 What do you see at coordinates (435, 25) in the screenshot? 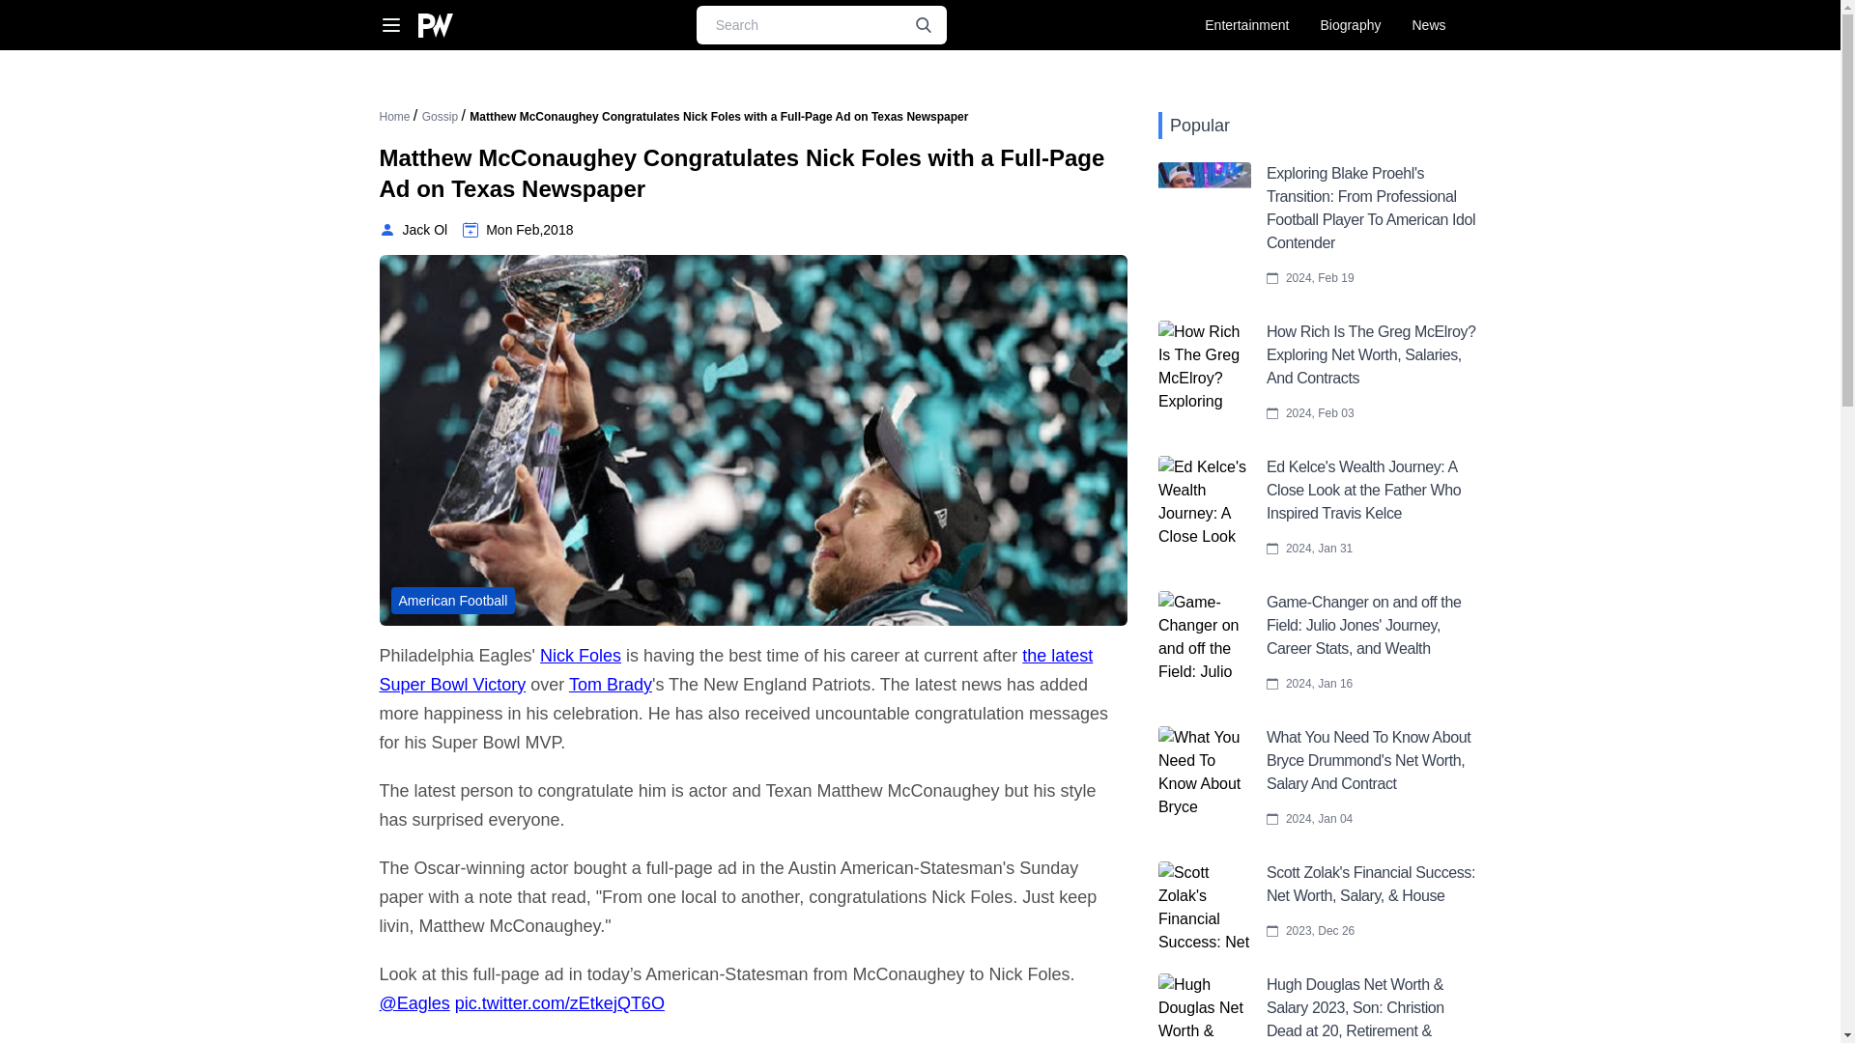
I see `homepage` at bounding box center [435, 25].